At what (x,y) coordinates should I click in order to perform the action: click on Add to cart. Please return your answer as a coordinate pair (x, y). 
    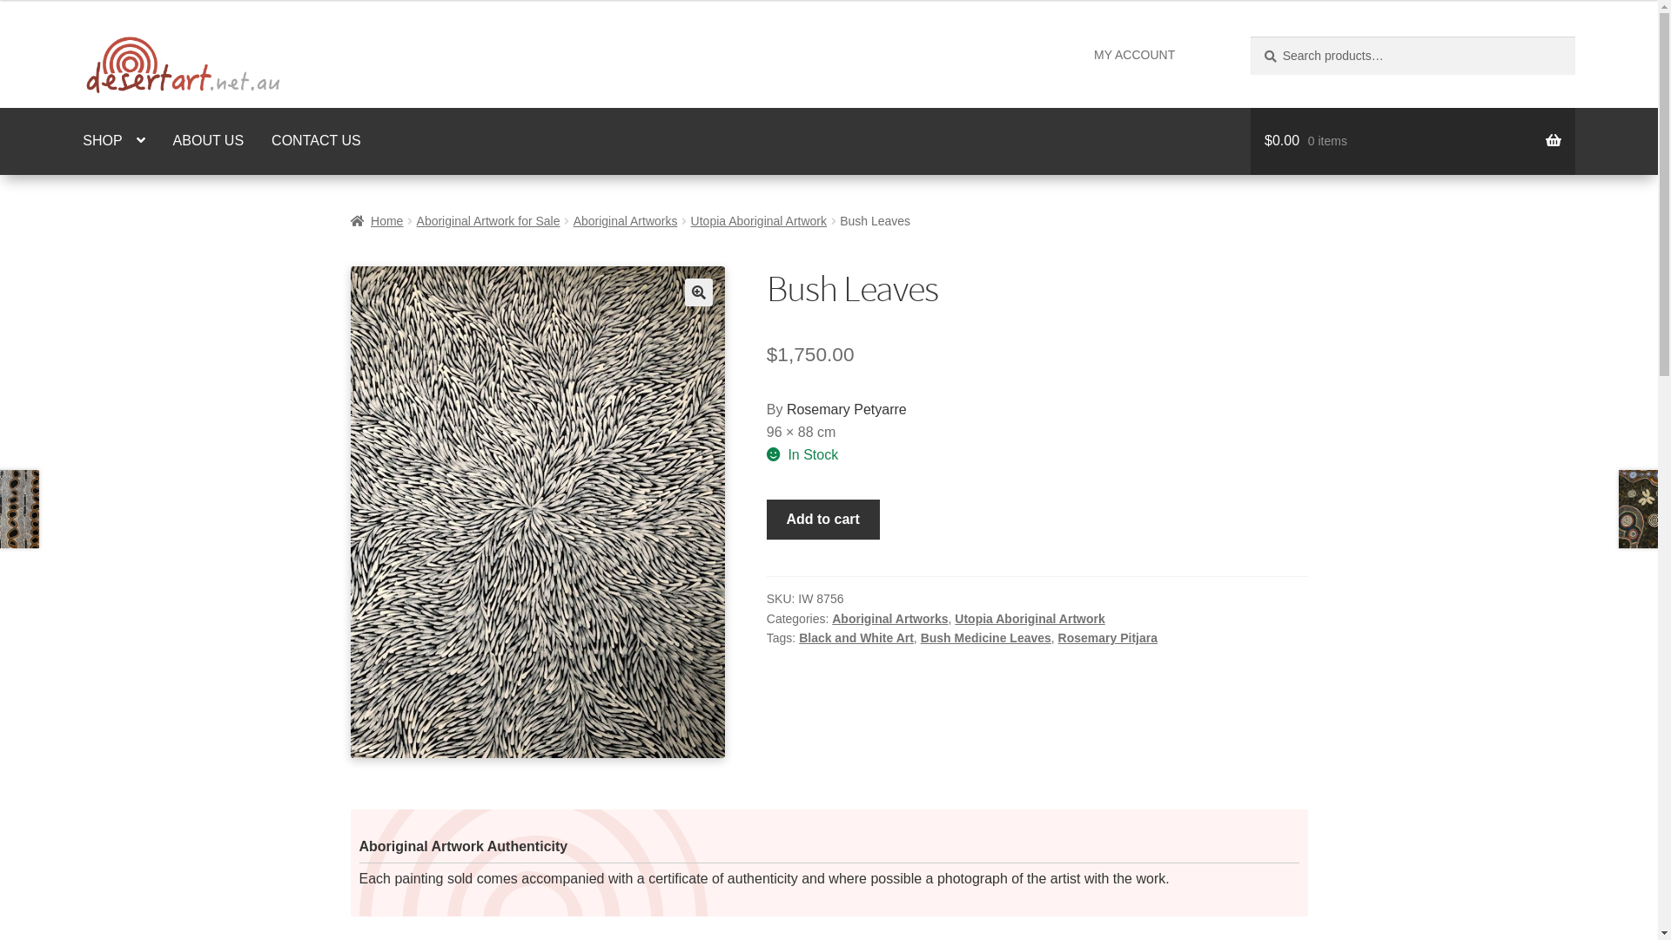
    Looking at the image, I should click on (823, 520).